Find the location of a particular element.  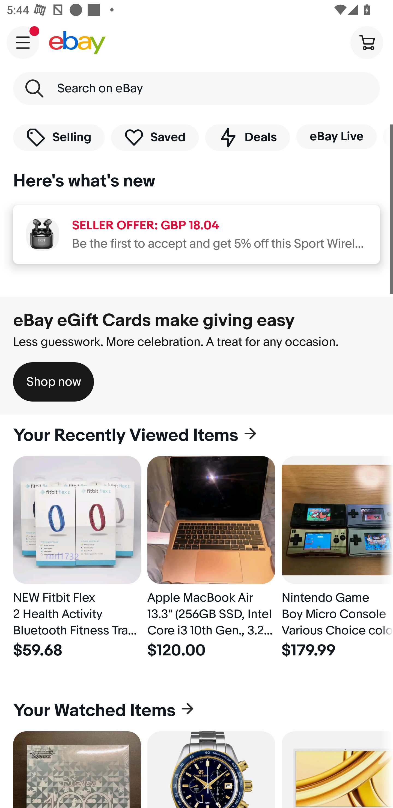

Your Watched Items   is located at coordinates (196, 710).